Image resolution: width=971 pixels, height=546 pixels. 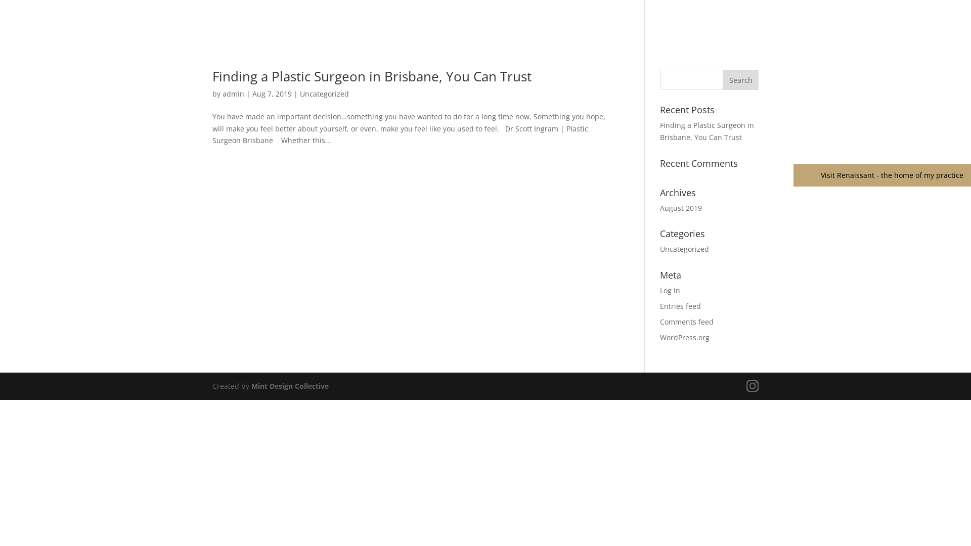 I want to click on Comments feed, so click(x=687, y=322).